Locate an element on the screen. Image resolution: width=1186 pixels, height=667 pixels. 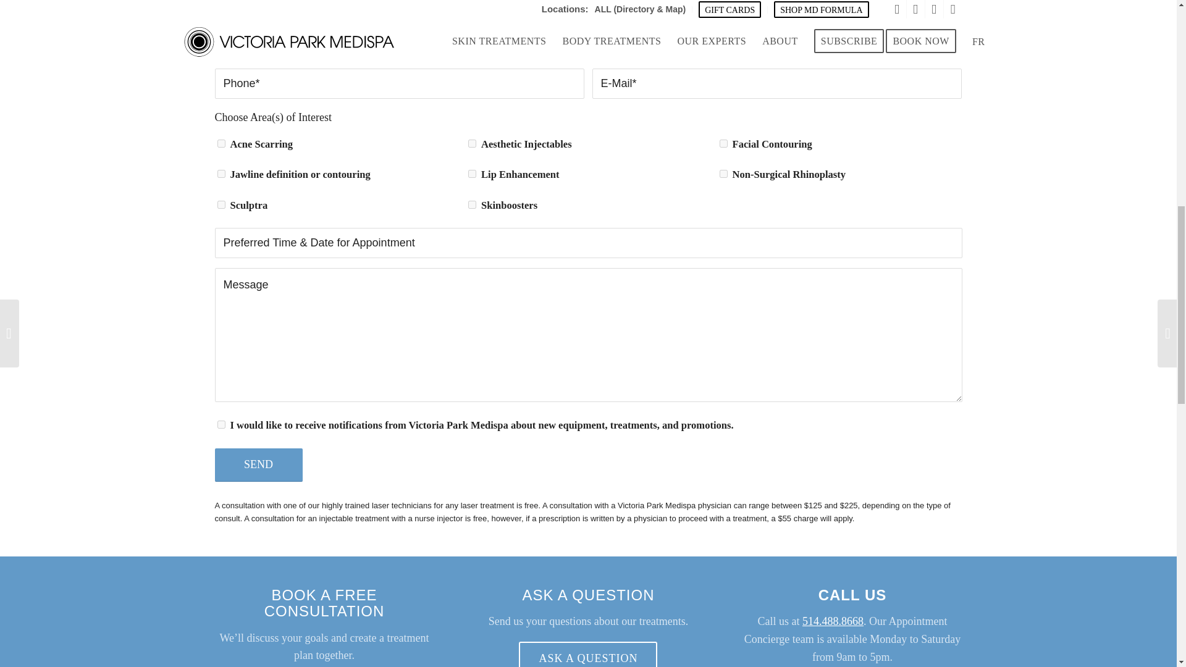
Send is located at coordinates (258, 464).